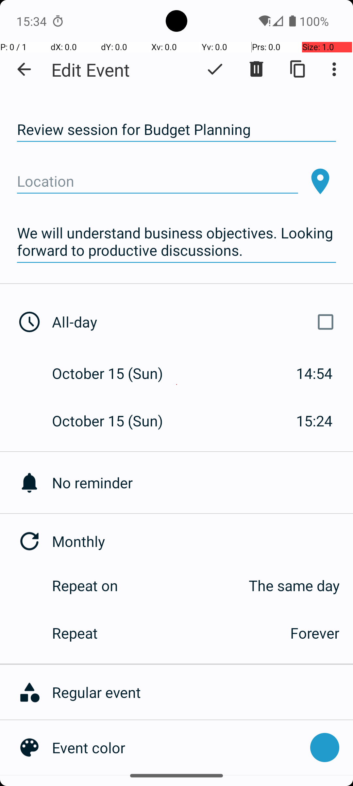 The height and width of the screenshot is (786, 353). Describe the element at coordinates (235, 586) in the screenshot. I see `The same day` at that location.